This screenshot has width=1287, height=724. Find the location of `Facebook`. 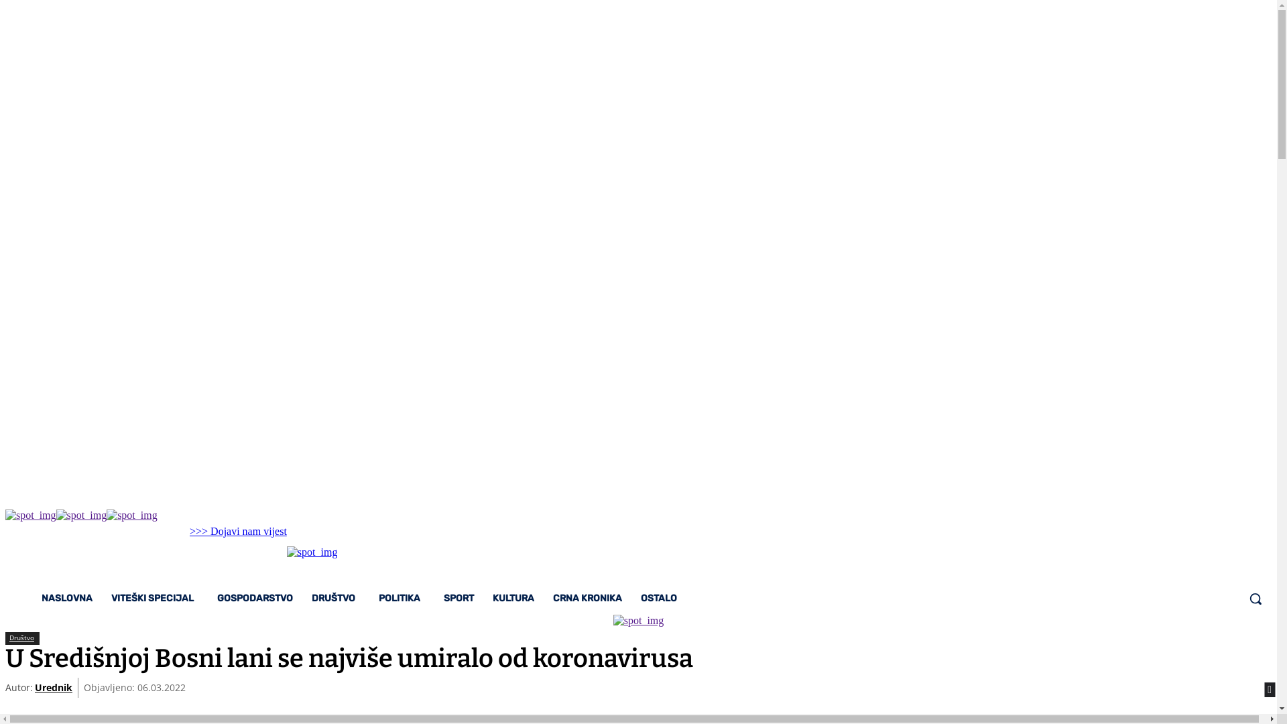

Facebook is located at coordinates (200, 555).